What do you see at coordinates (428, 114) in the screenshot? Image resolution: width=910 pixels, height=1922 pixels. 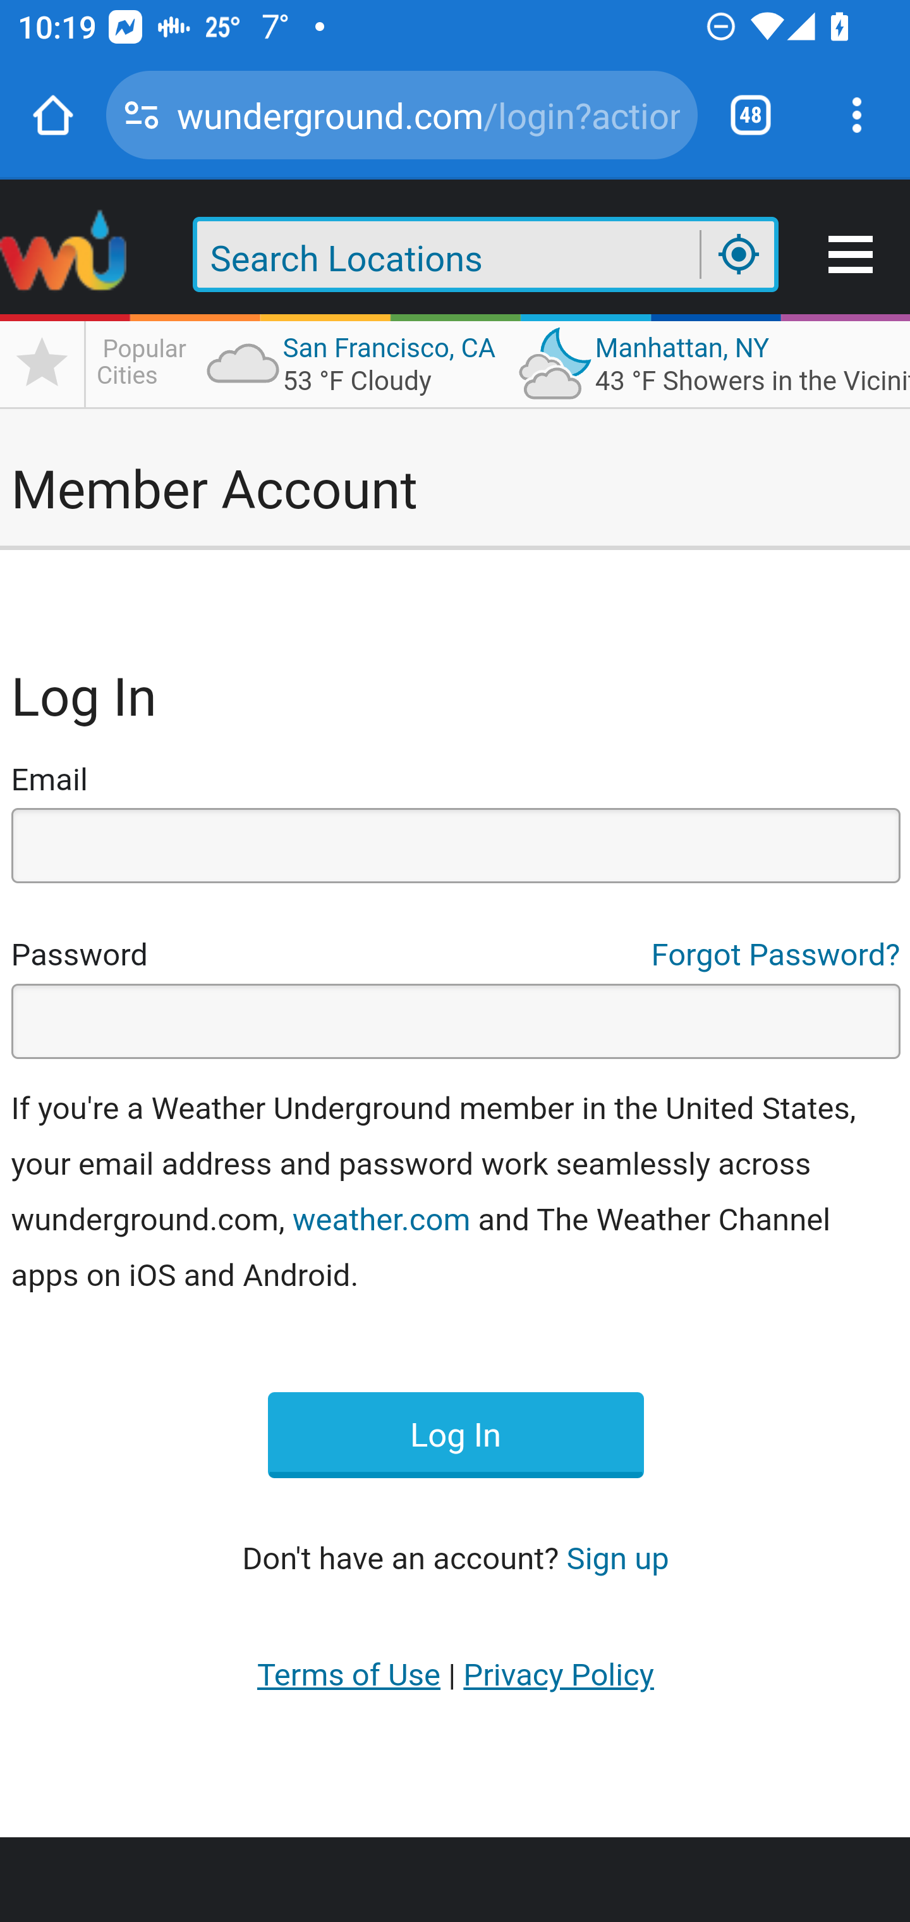 I see `wunderground.com/login?action=member-favorites` at bounding box center [428, 114].